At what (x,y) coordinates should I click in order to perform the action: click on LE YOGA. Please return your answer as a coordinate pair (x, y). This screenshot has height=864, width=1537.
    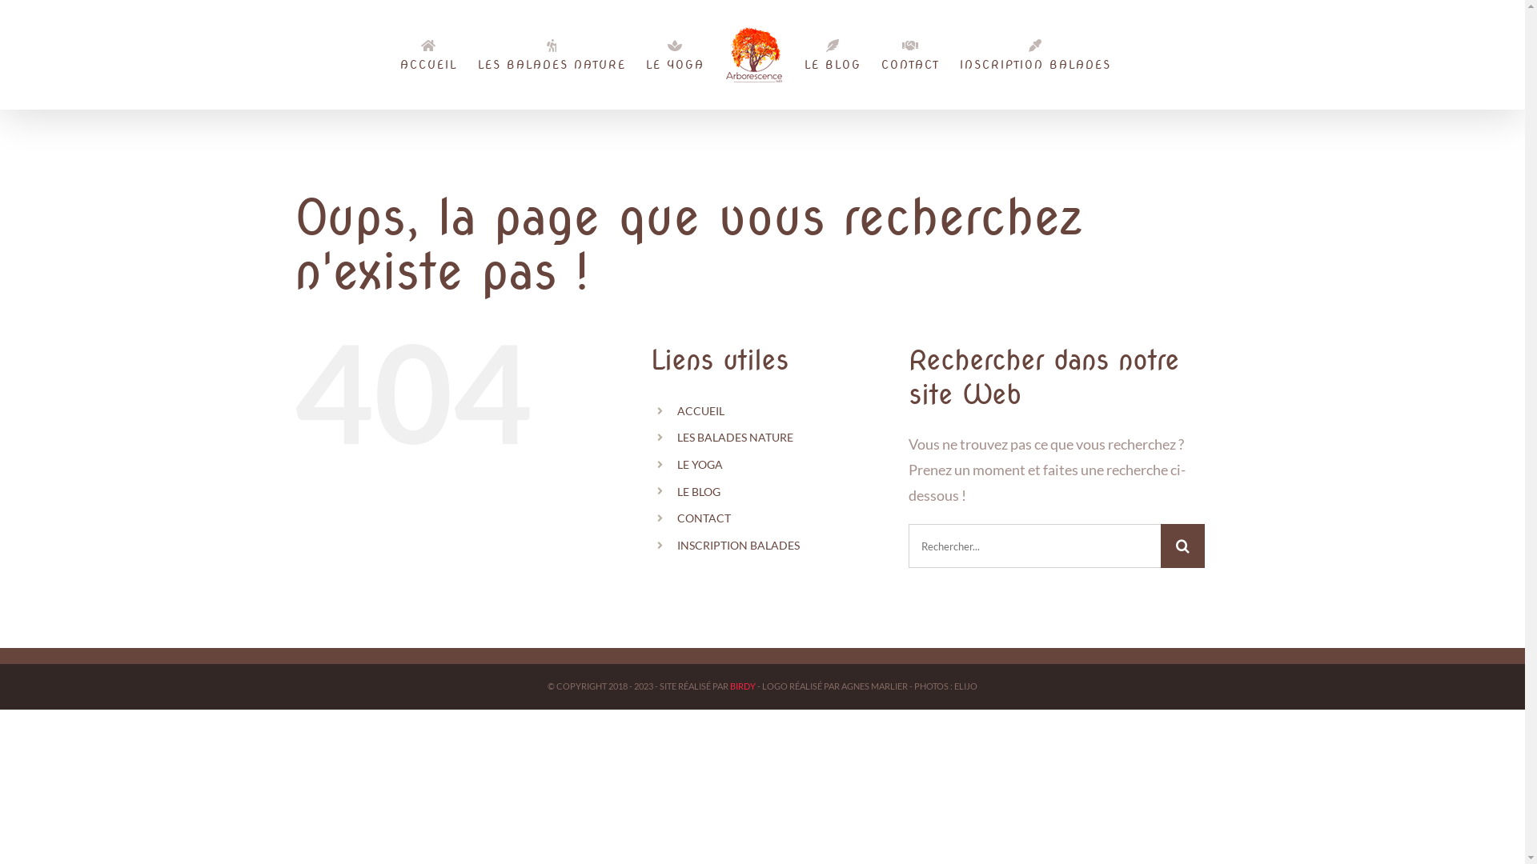
    Looking at the image, I should click on (700, 464).